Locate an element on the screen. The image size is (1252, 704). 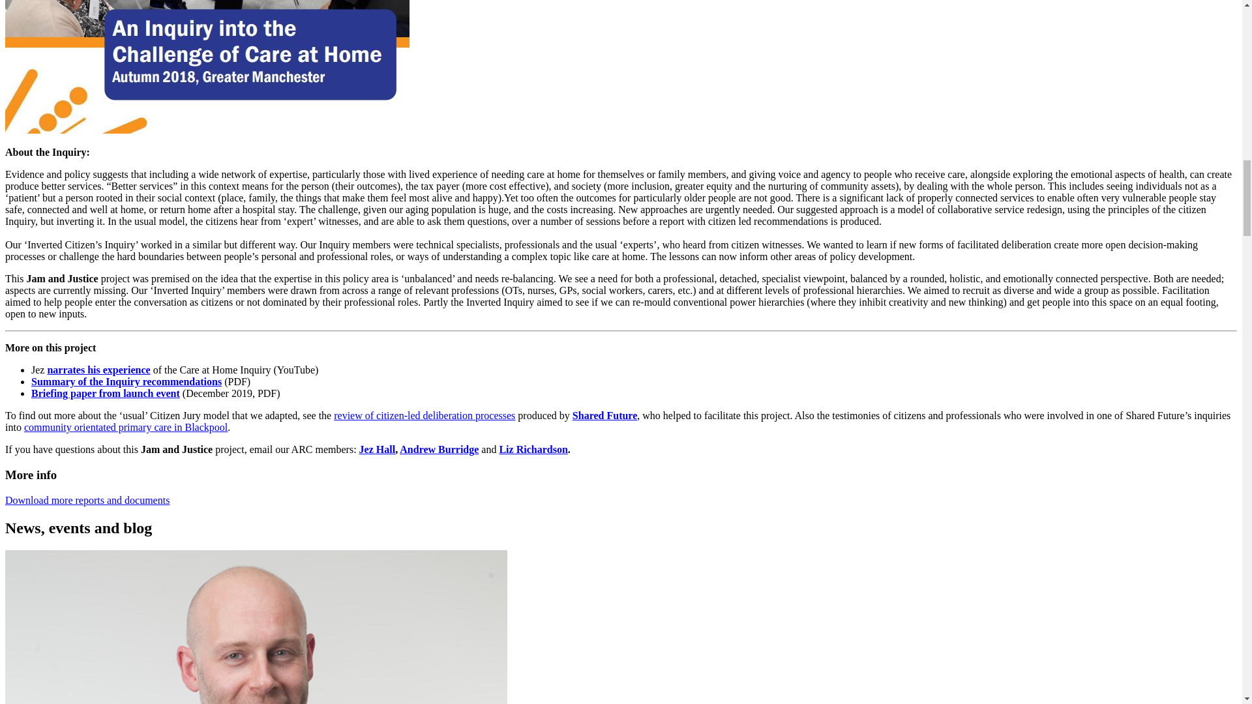
Liz Richardson is located at coordinates (532, 449).